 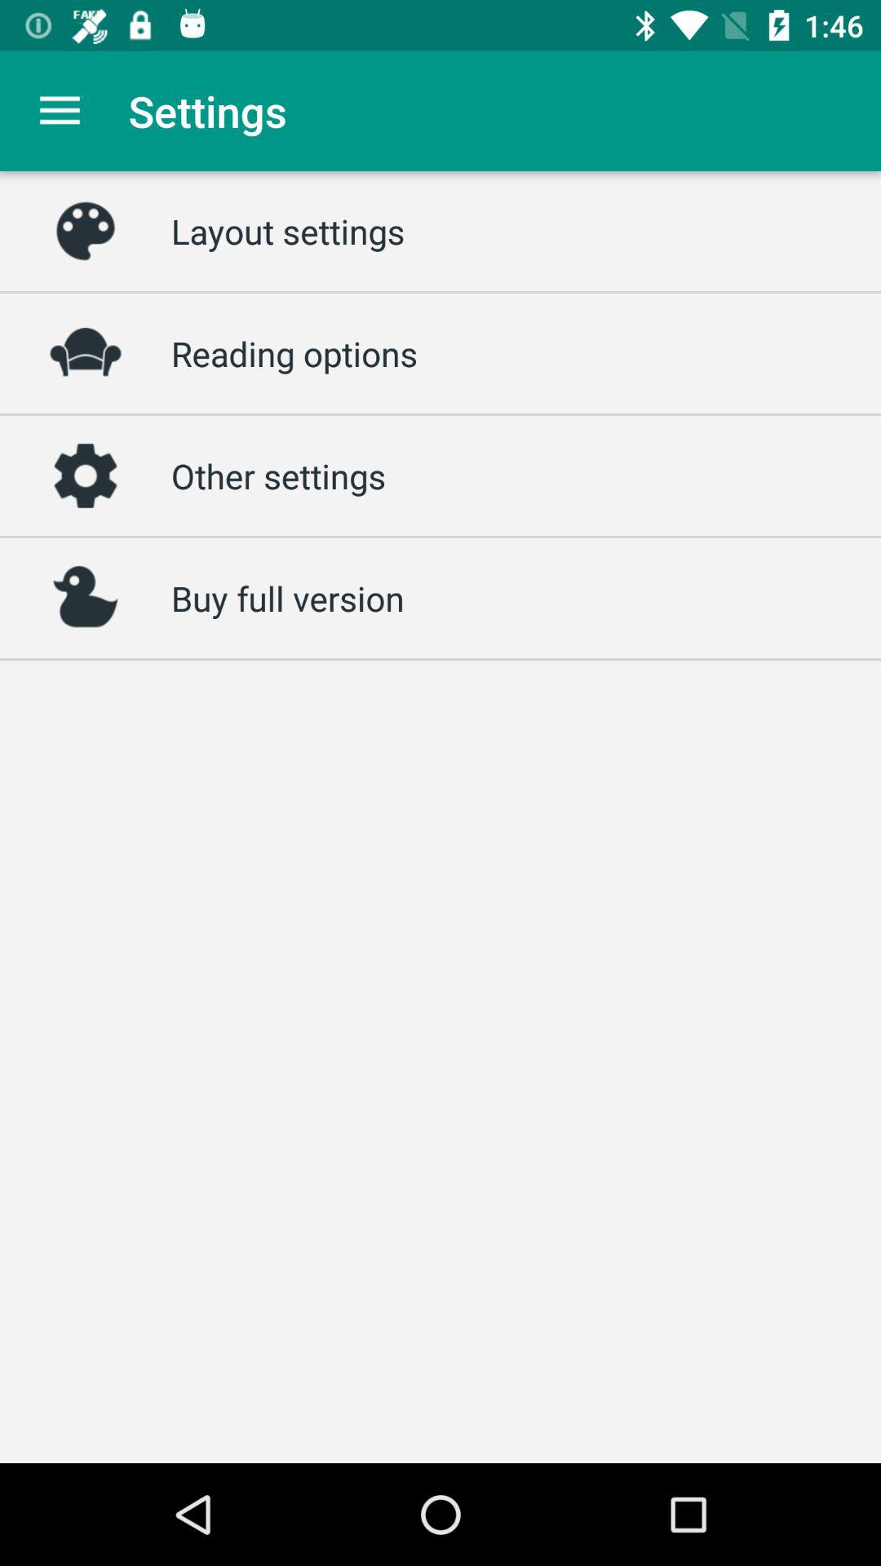 I want to click on launch the buy full version, so click(x=287, y=598).